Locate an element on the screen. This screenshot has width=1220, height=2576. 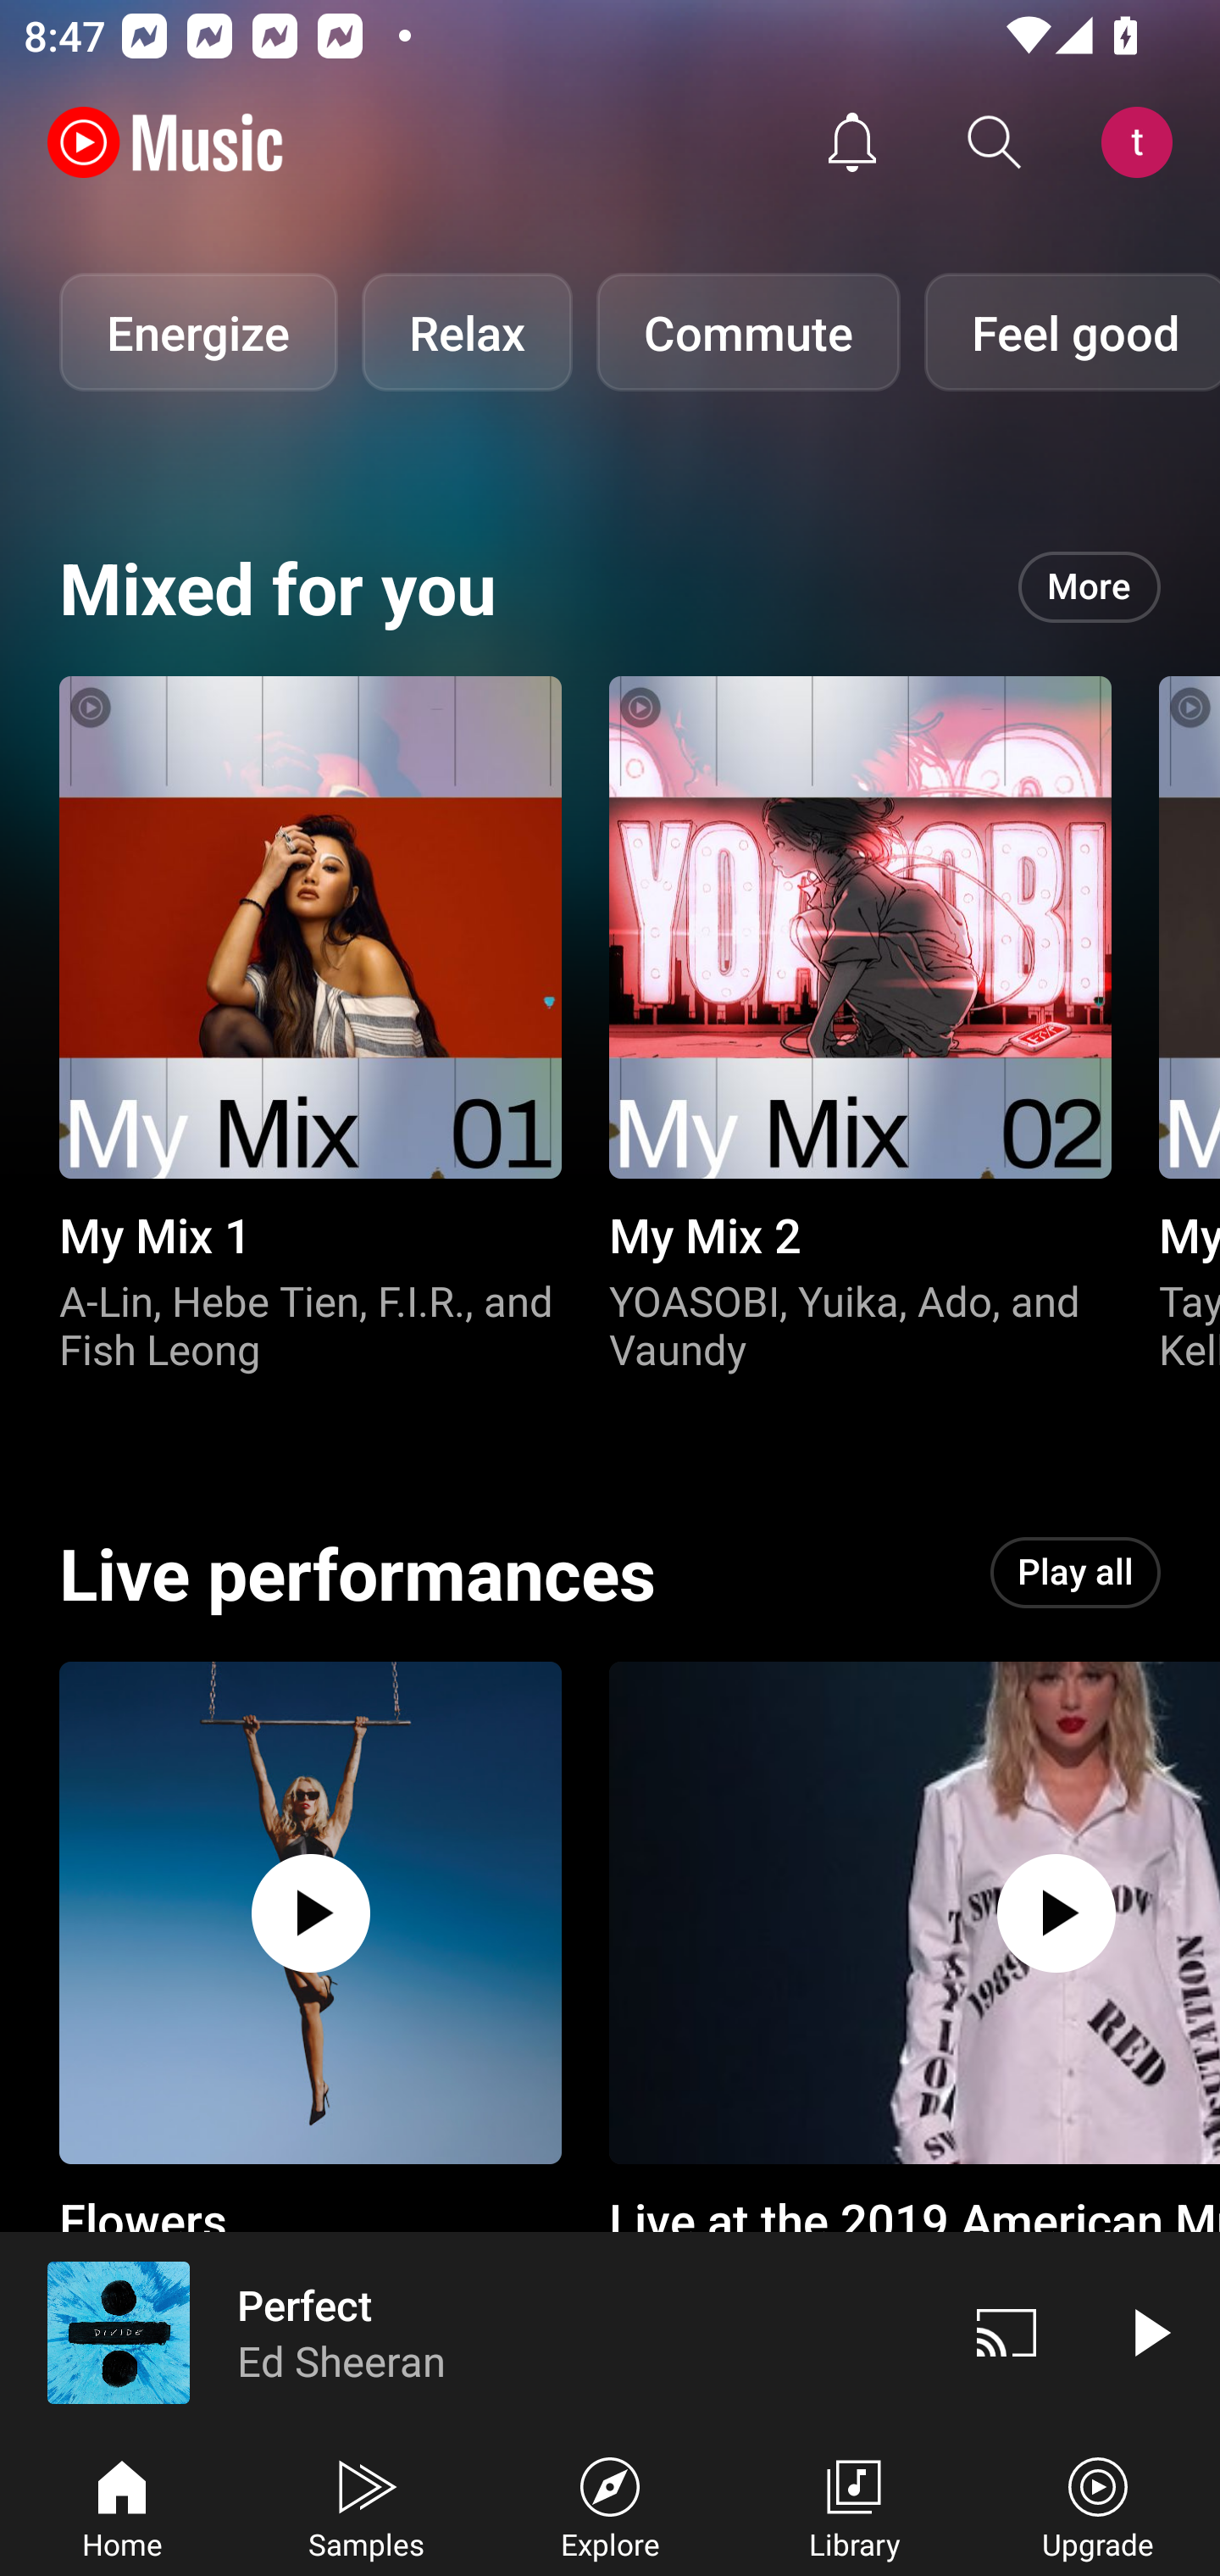
Home is located at coordinates (122, 2505).